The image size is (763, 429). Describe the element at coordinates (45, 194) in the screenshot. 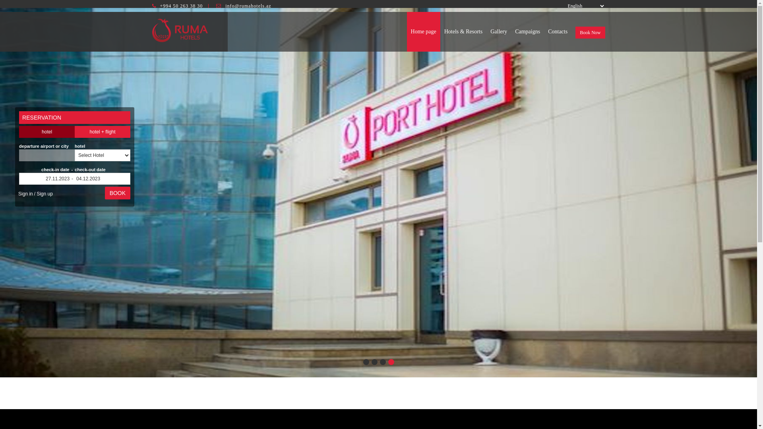

I see `Sign up` at that location.